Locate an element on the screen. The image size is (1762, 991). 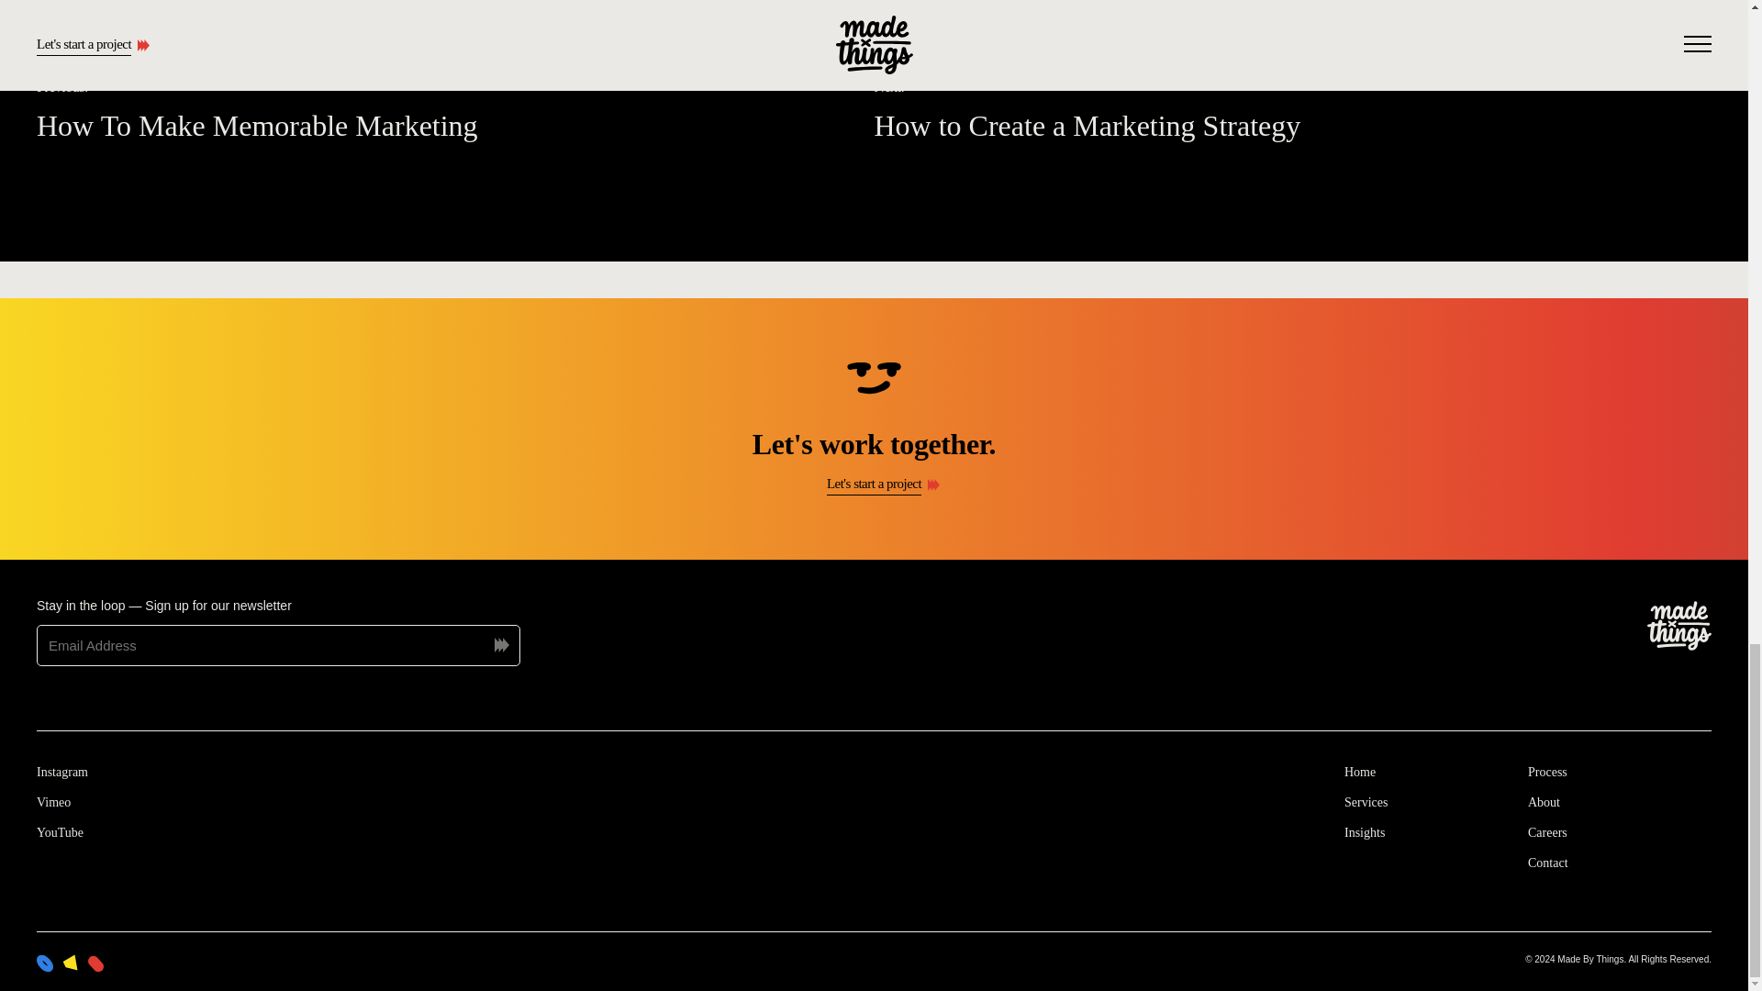
About is located at coordinates (62, 771).